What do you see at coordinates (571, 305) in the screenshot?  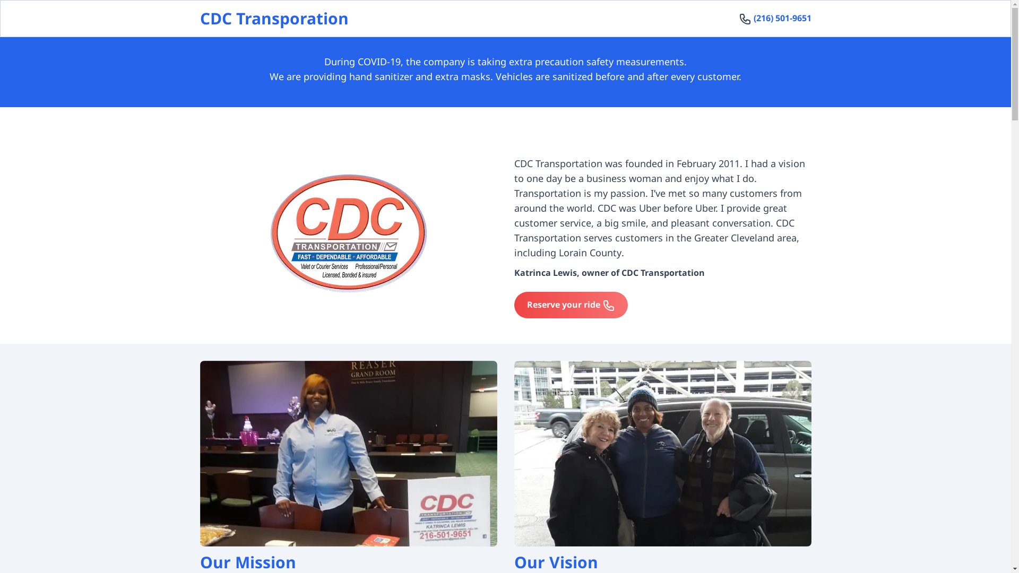 I see `Reserve your ride` at bounding box center [571, 305].